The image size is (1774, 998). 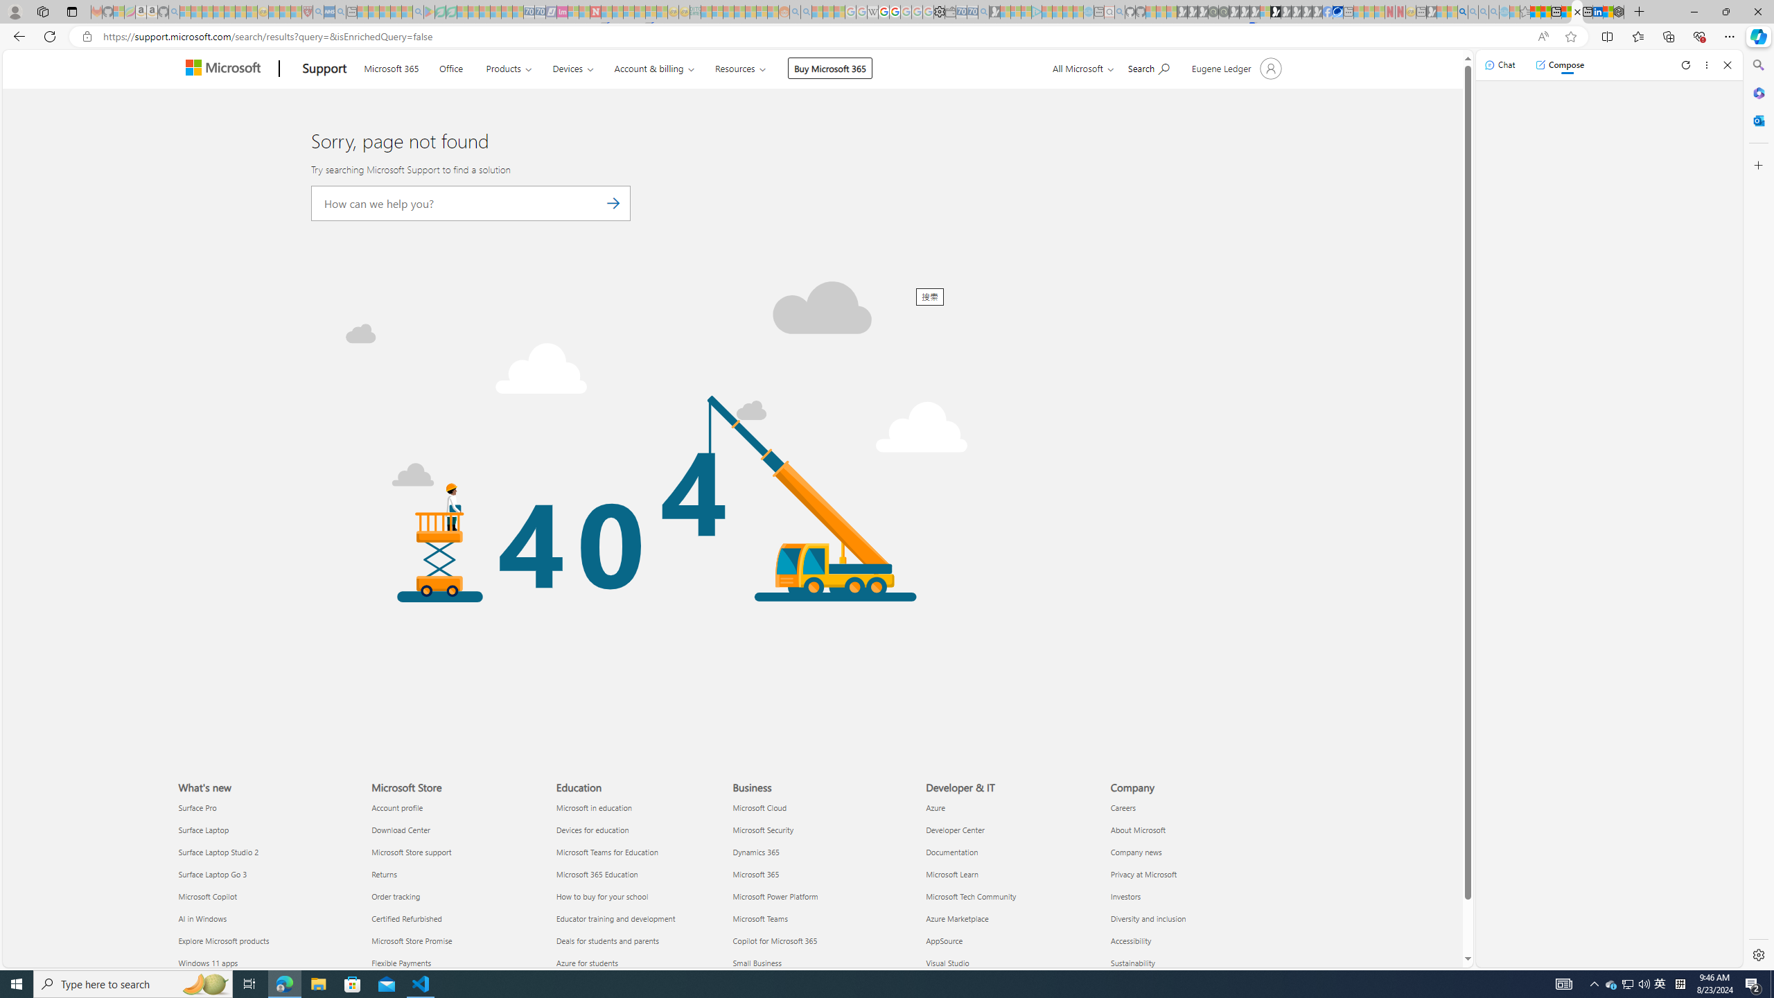 I want to click on Educator training and development Education, so click(x=615, y=918).